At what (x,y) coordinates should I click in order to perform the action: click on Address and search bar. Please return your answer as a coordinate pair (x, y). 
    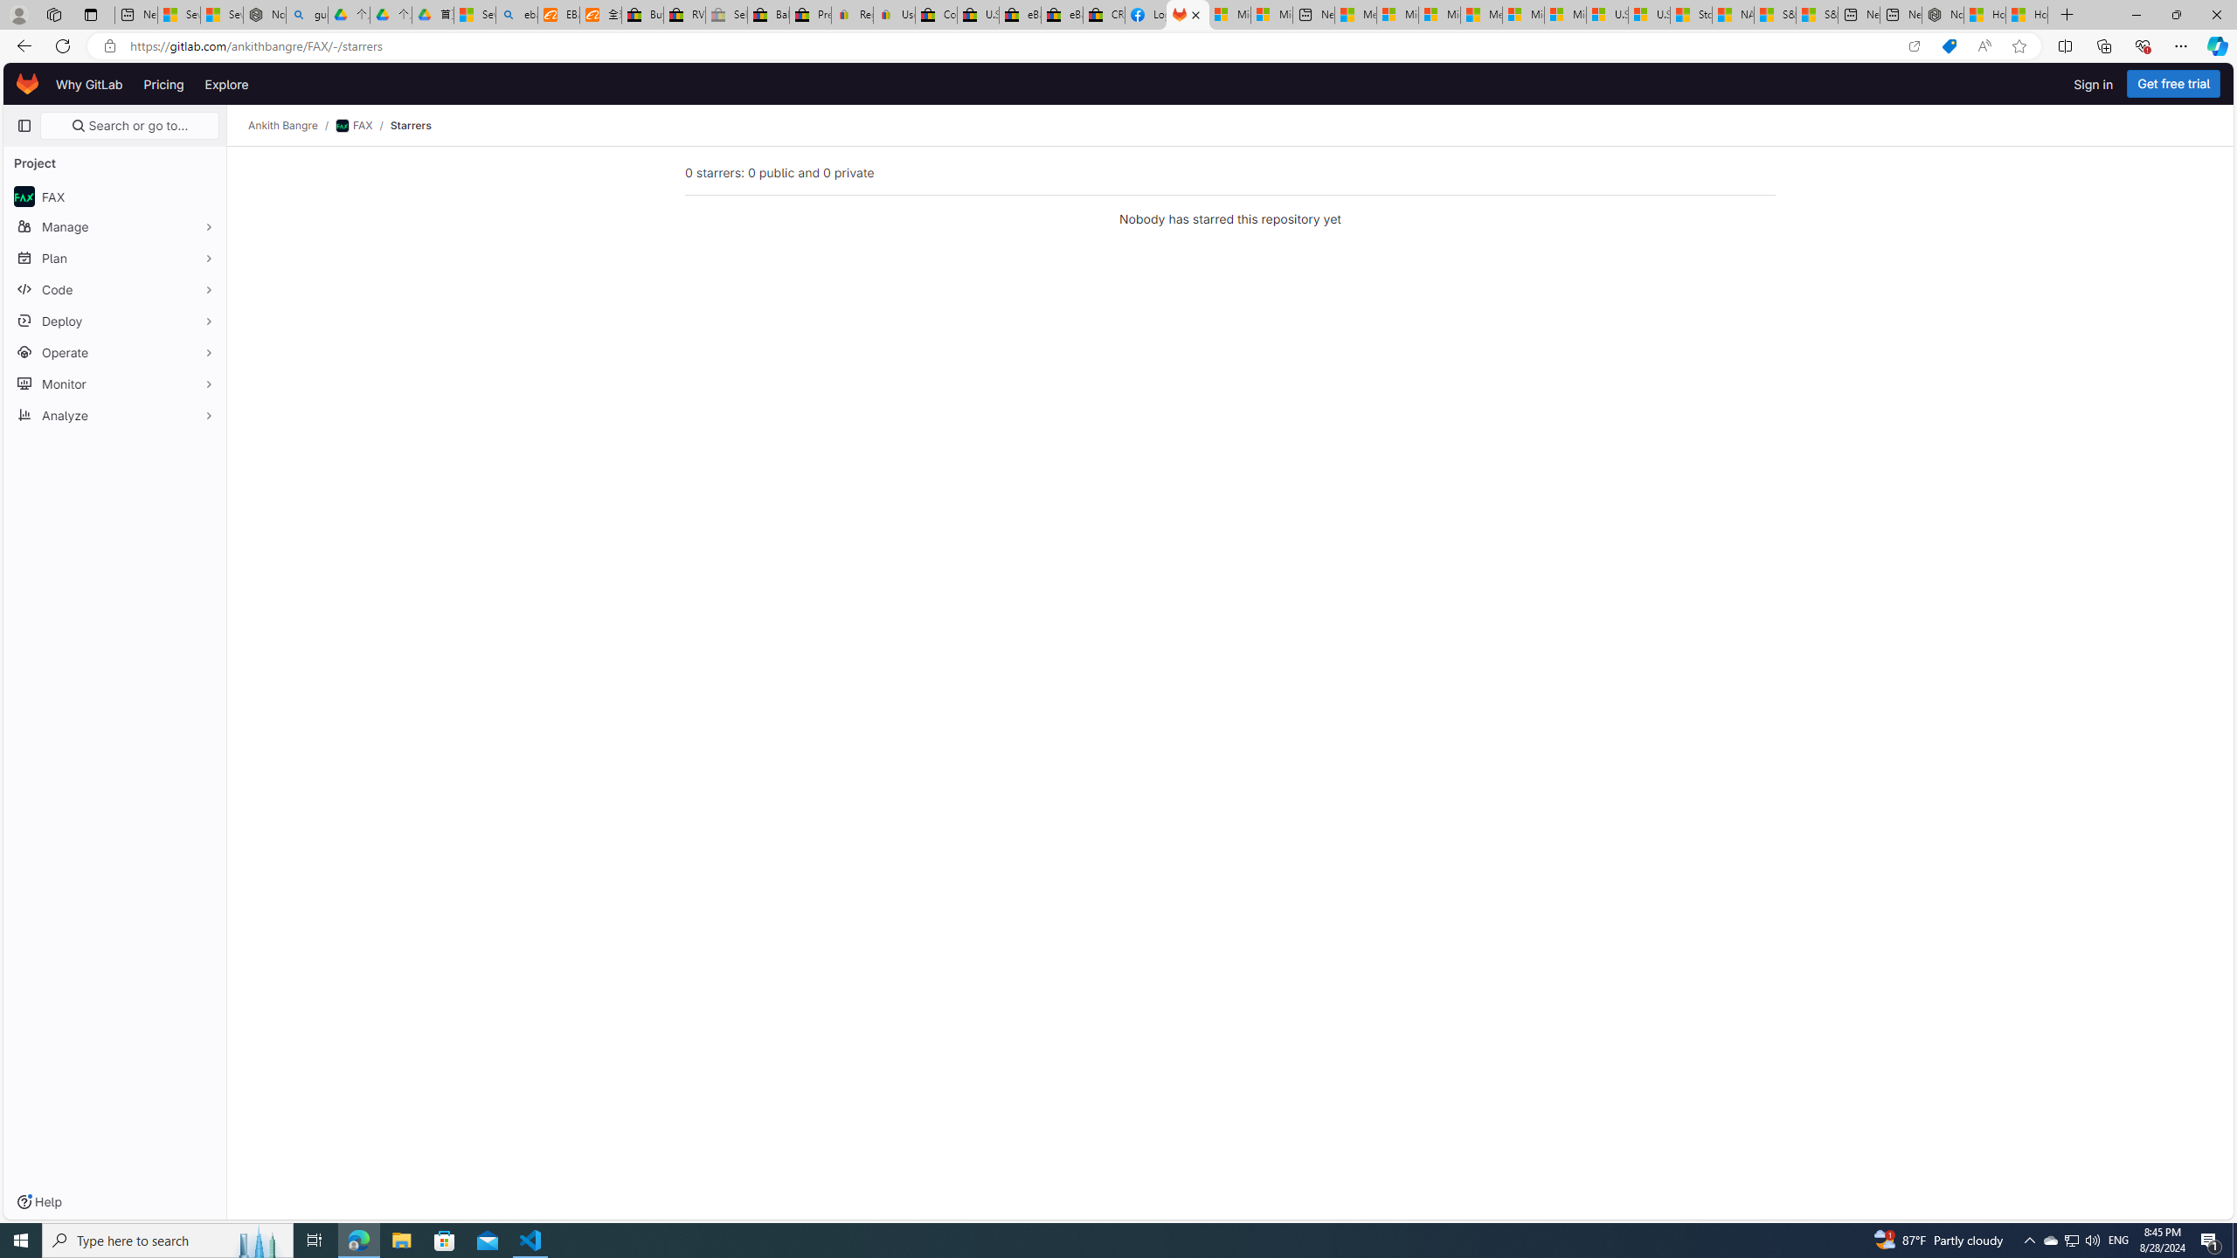
    Looking at the image, I should click on (1012, 46).